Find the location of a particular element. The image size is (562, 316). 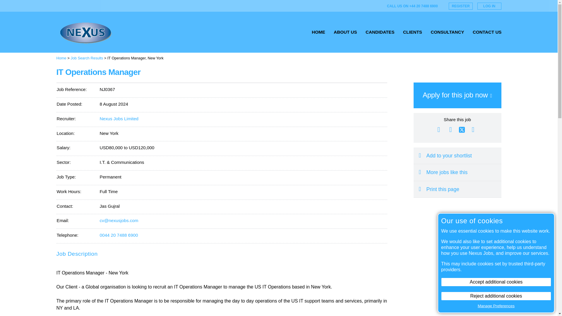

FOLLOW US ON FACEBOOK is located at coordinates (365, 6).